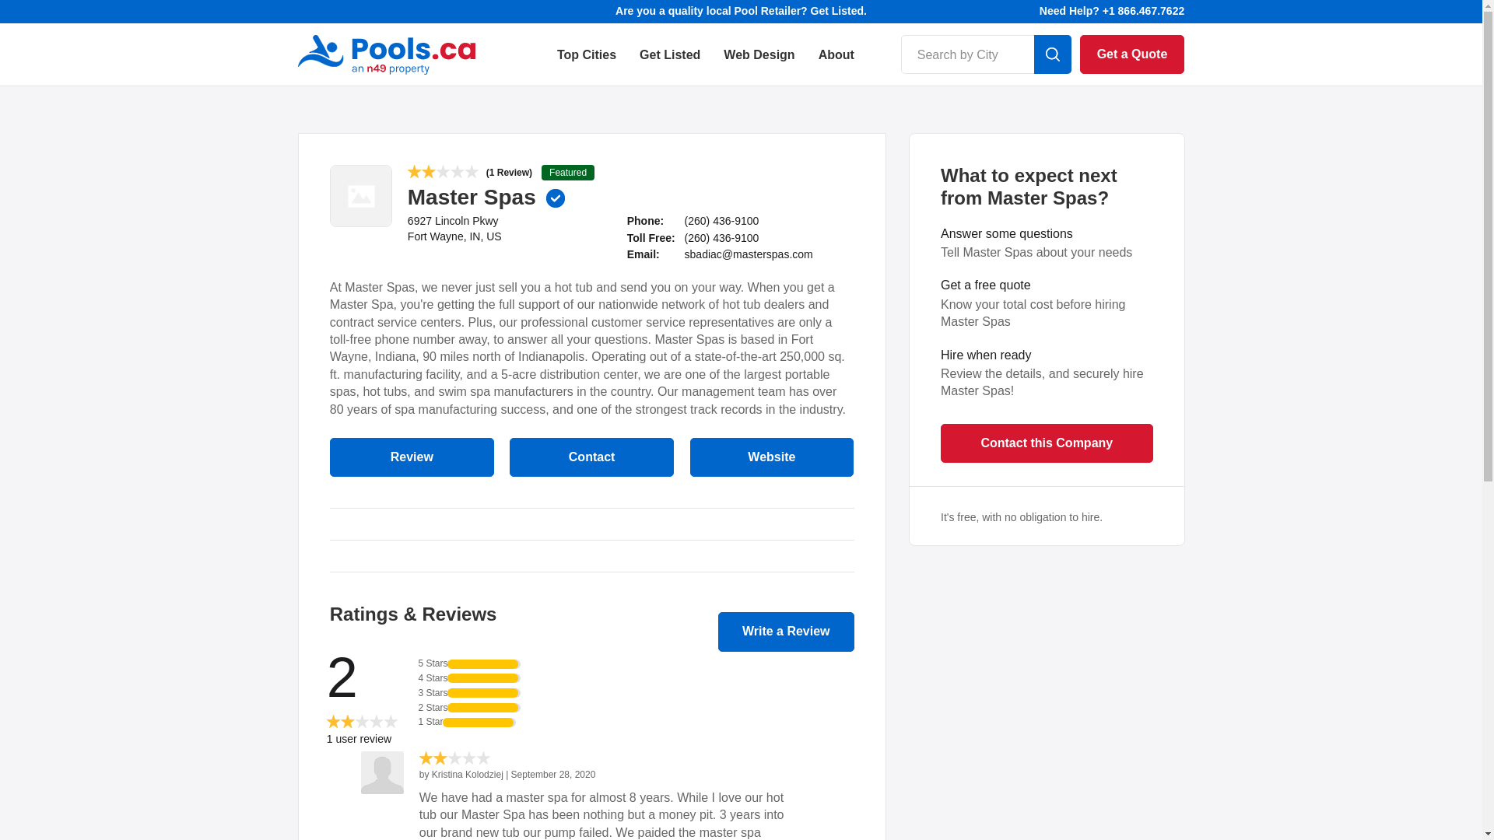 This screenshot has height=840, width=1494. I want to click on Get Listed, so click(669, 66).